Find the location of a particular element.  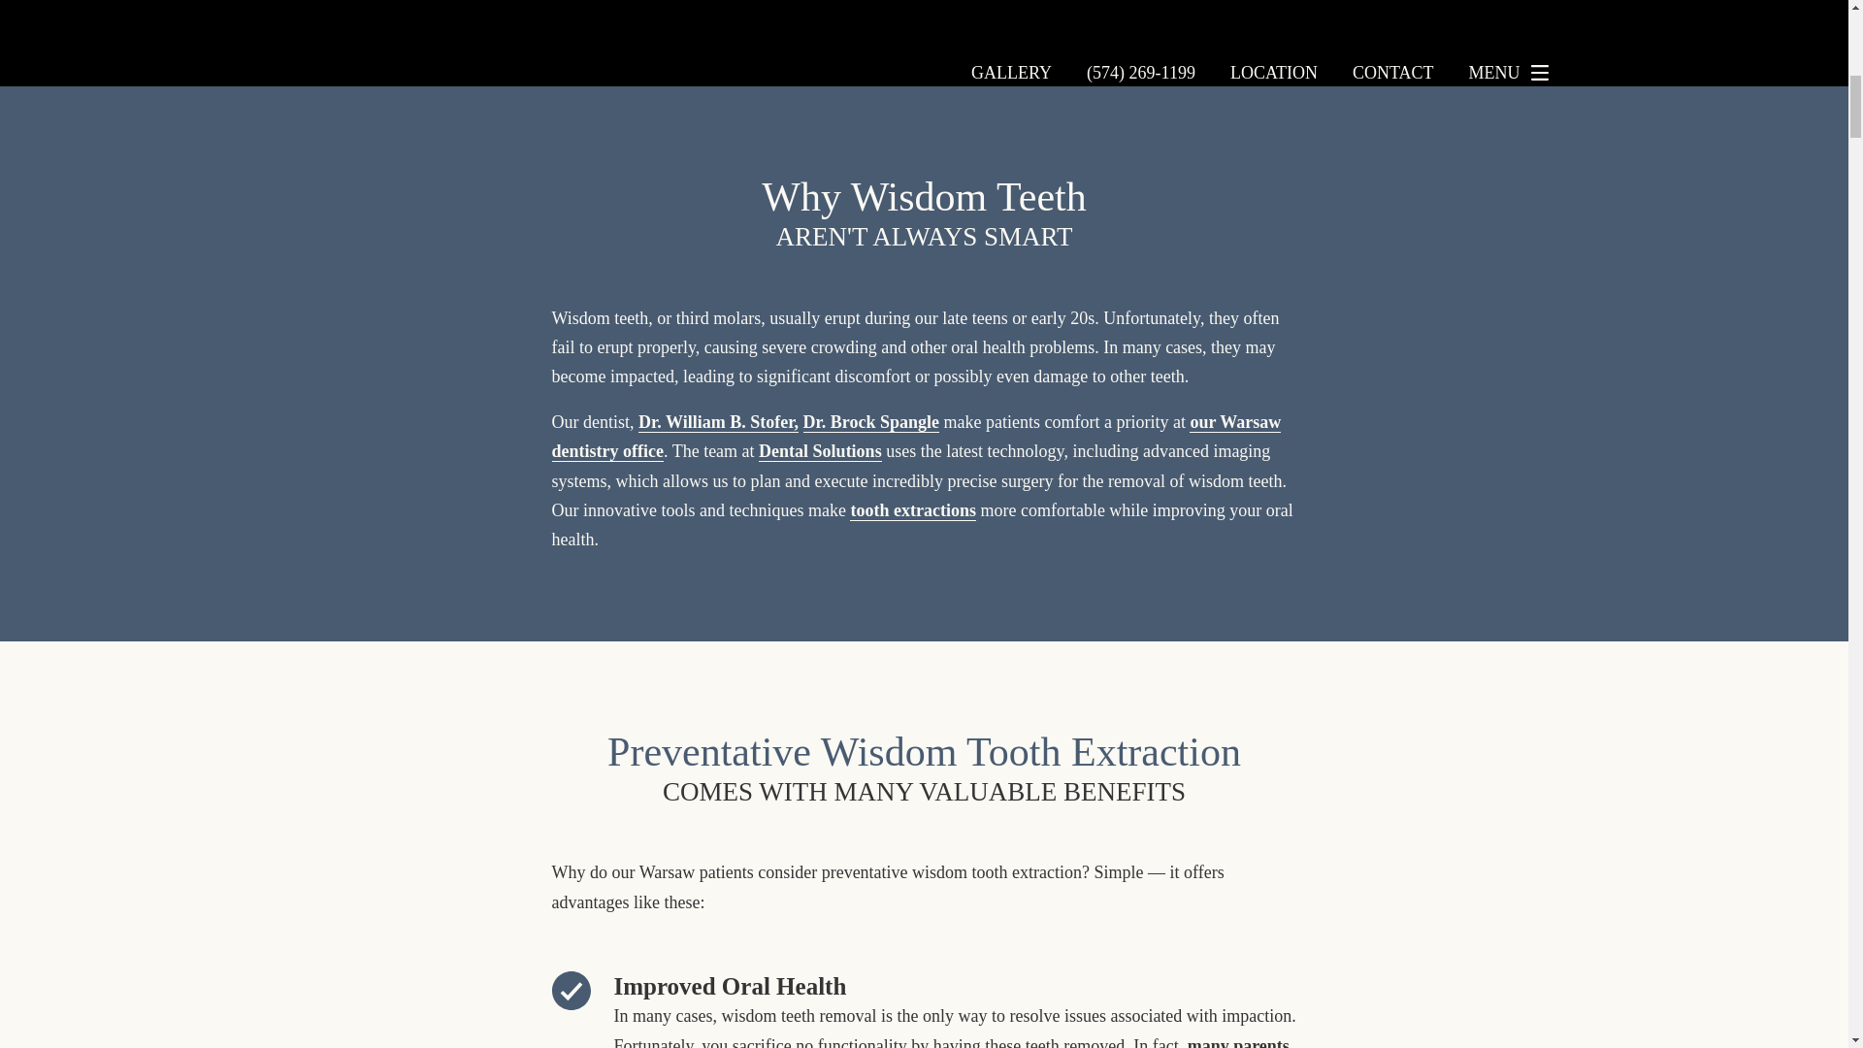

tooth extractions is located at coordinates (912, 510).